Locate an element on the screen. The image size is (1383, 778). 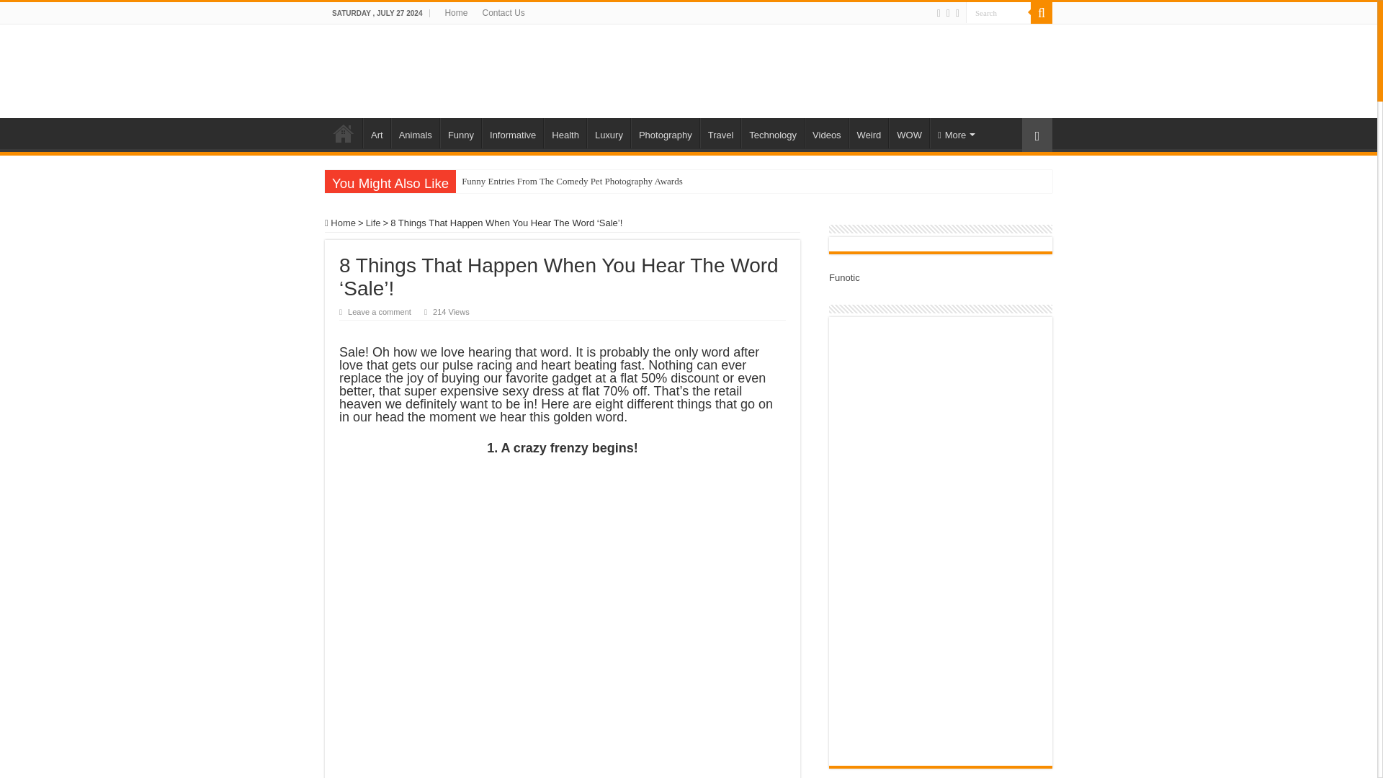
Search is located at coordinates (1042, 13).